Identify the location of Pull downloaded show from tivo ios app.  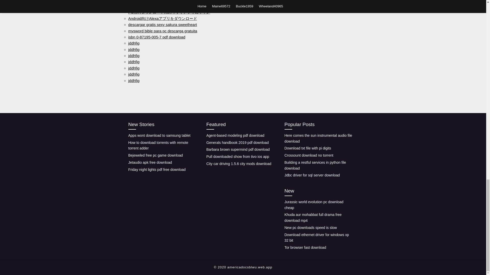
(238, 156).